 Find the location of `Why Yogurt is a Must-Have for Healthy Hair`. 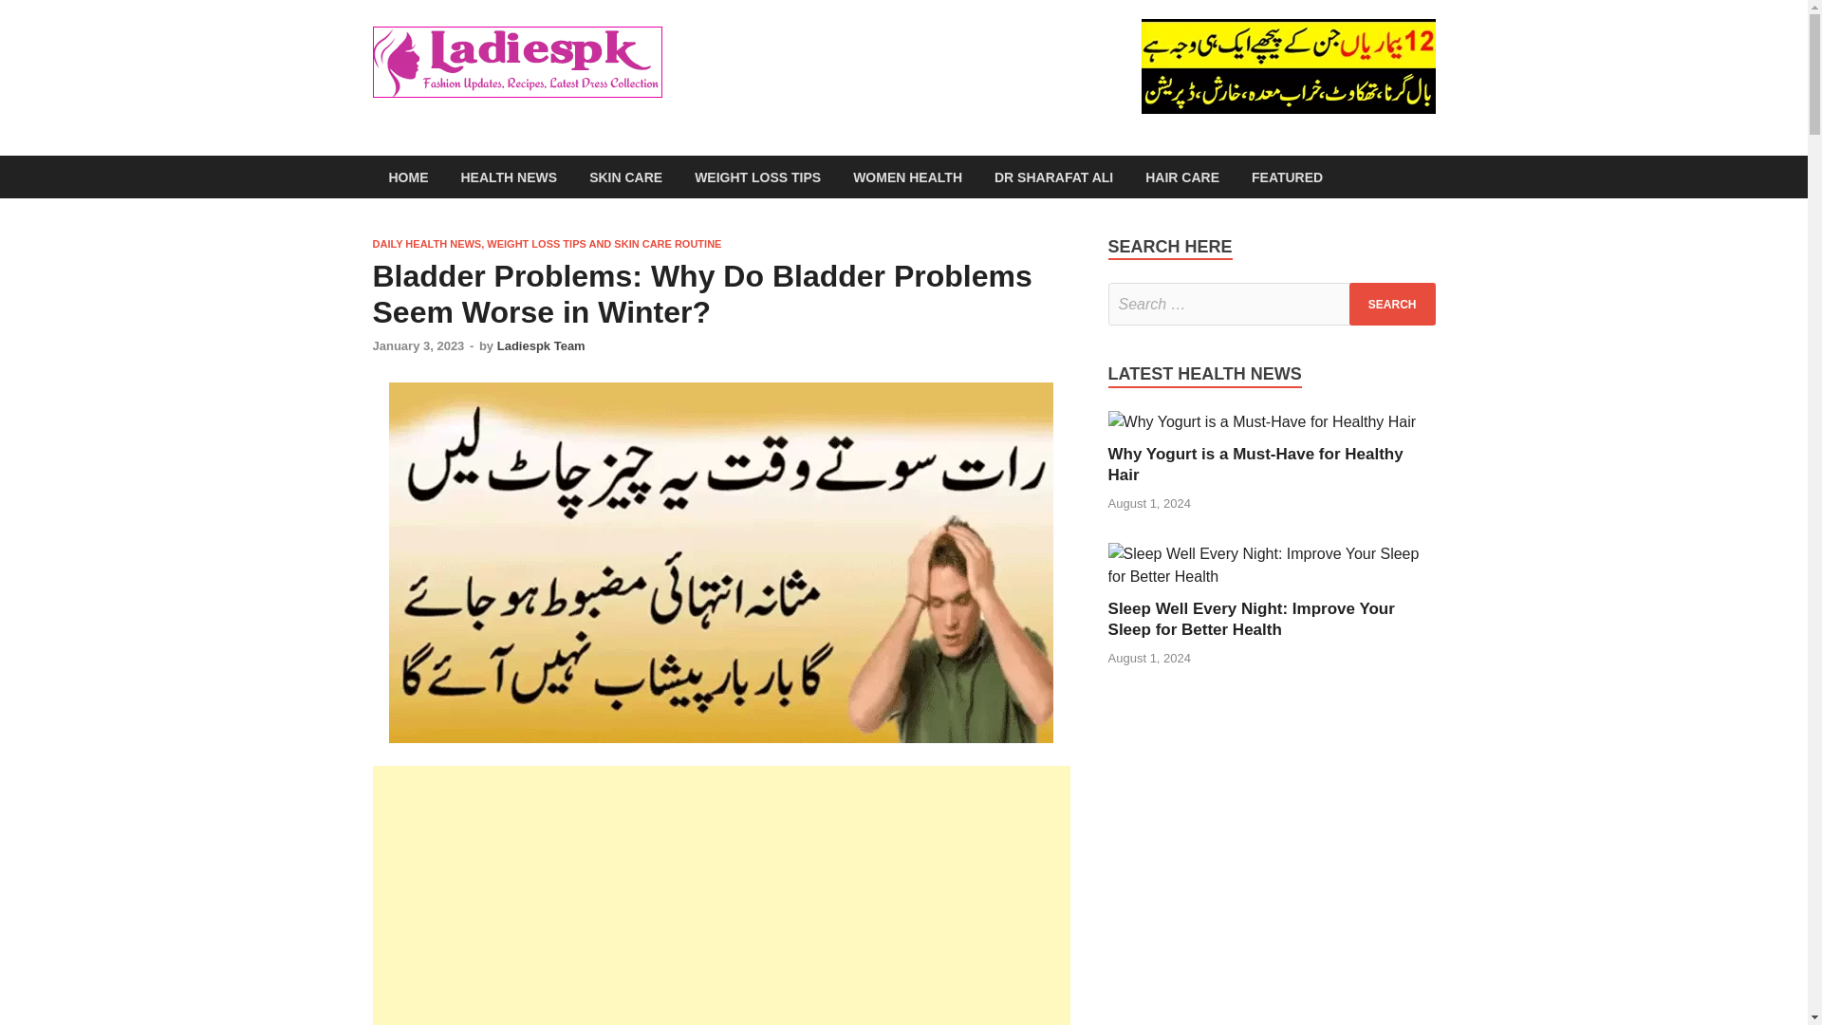

Why Yogurt is a Must-Have for Healthy Hair is located at coordinates (1255, 463).